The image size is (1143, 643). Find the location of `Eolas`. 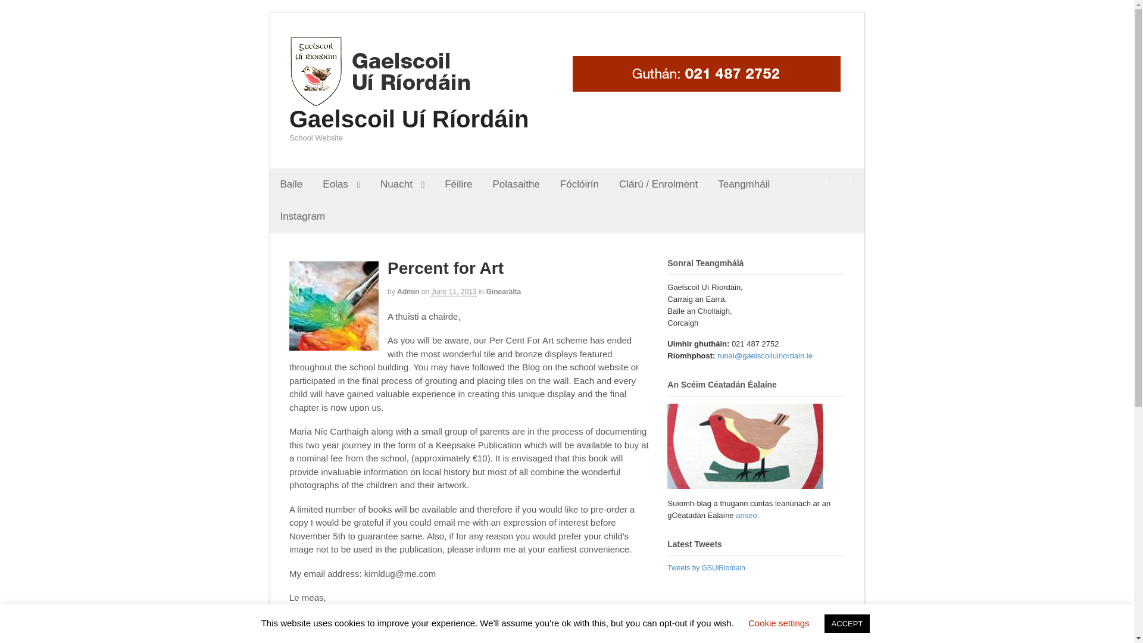

Eolas is located at coordinates (341, 184).